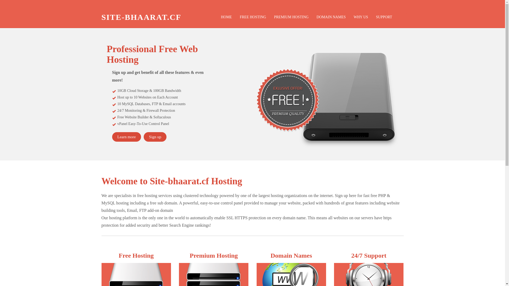 The image size is (509, 286). What do you see at coordinates (126, 137) in the screenshot?
I see `Learn more` at bounding box center [126, 137].